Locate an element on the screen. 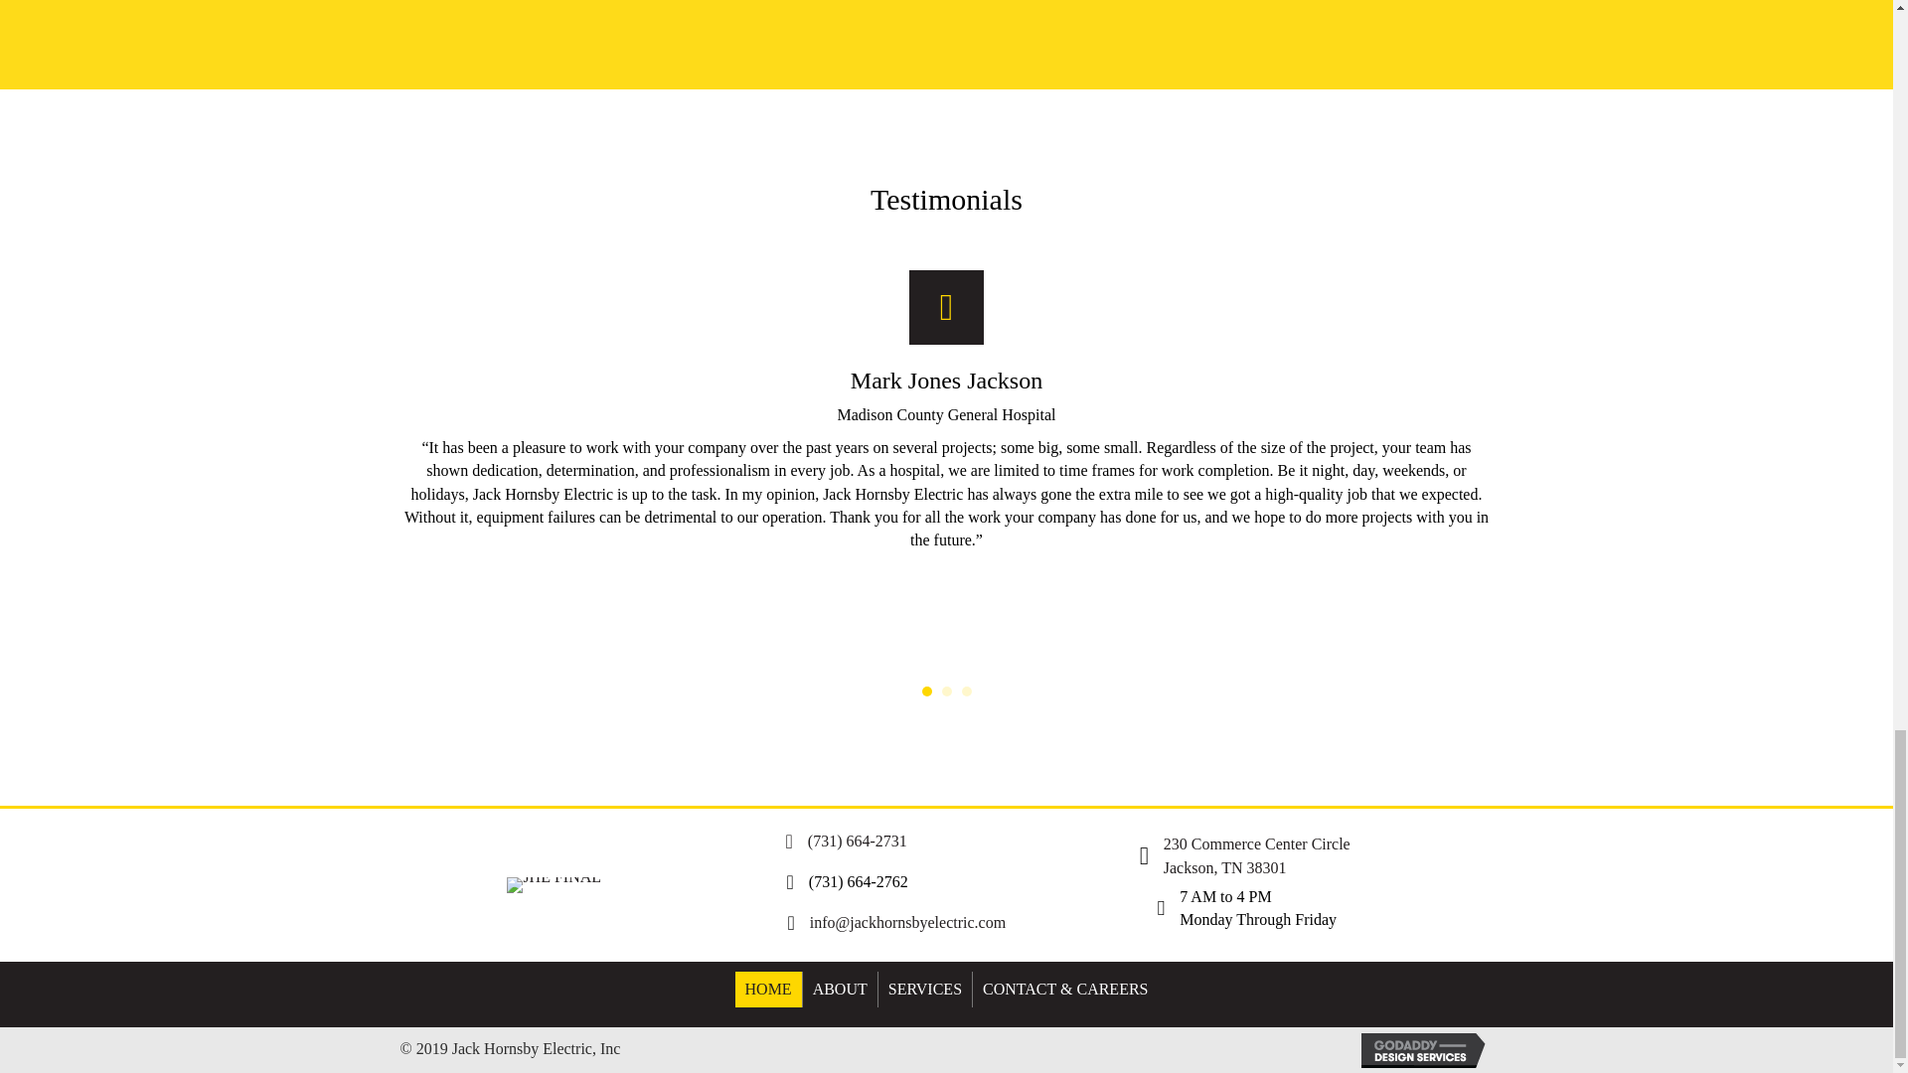 The height and width of the screenshot is (1073, 1908). 2 is located at coordinates (947, 691).